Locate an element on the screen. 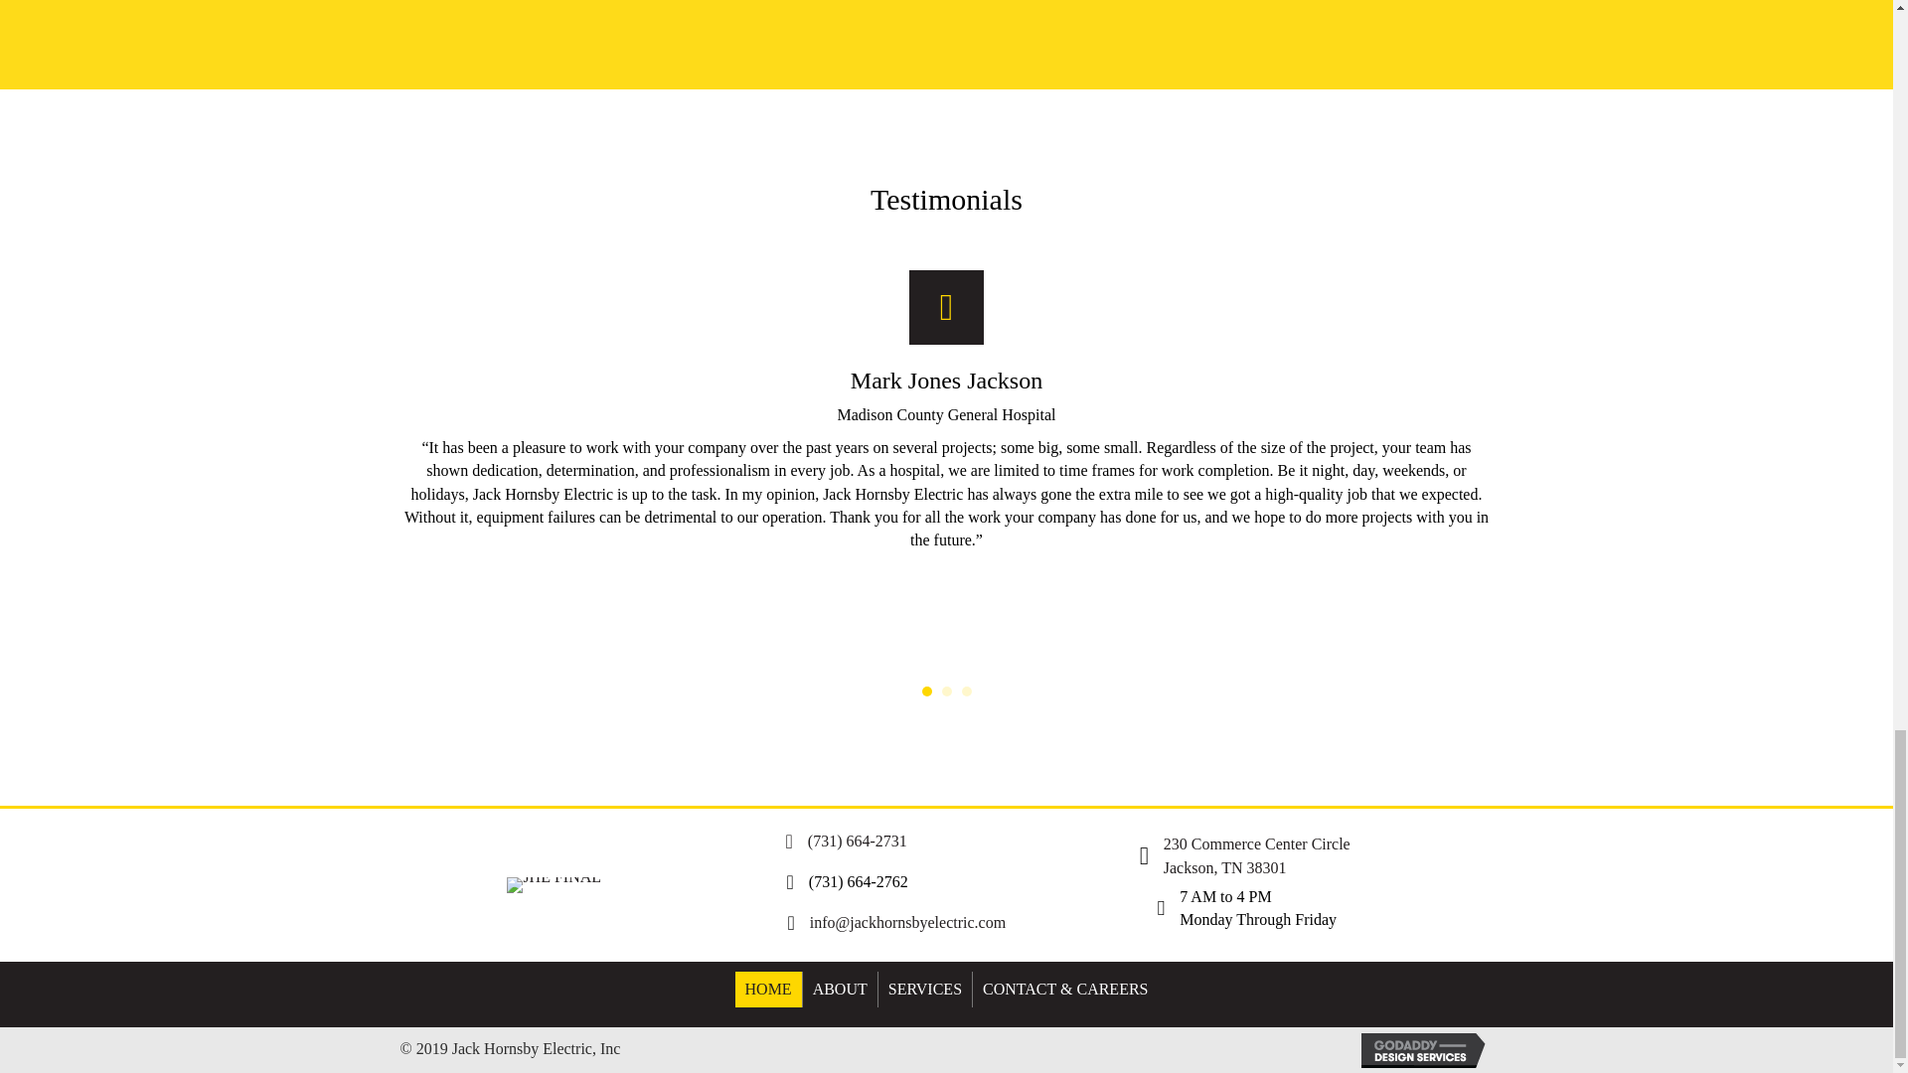 The height and width of the screenshot is (1073, 1908). 2 is located at coordinates (947, 691).